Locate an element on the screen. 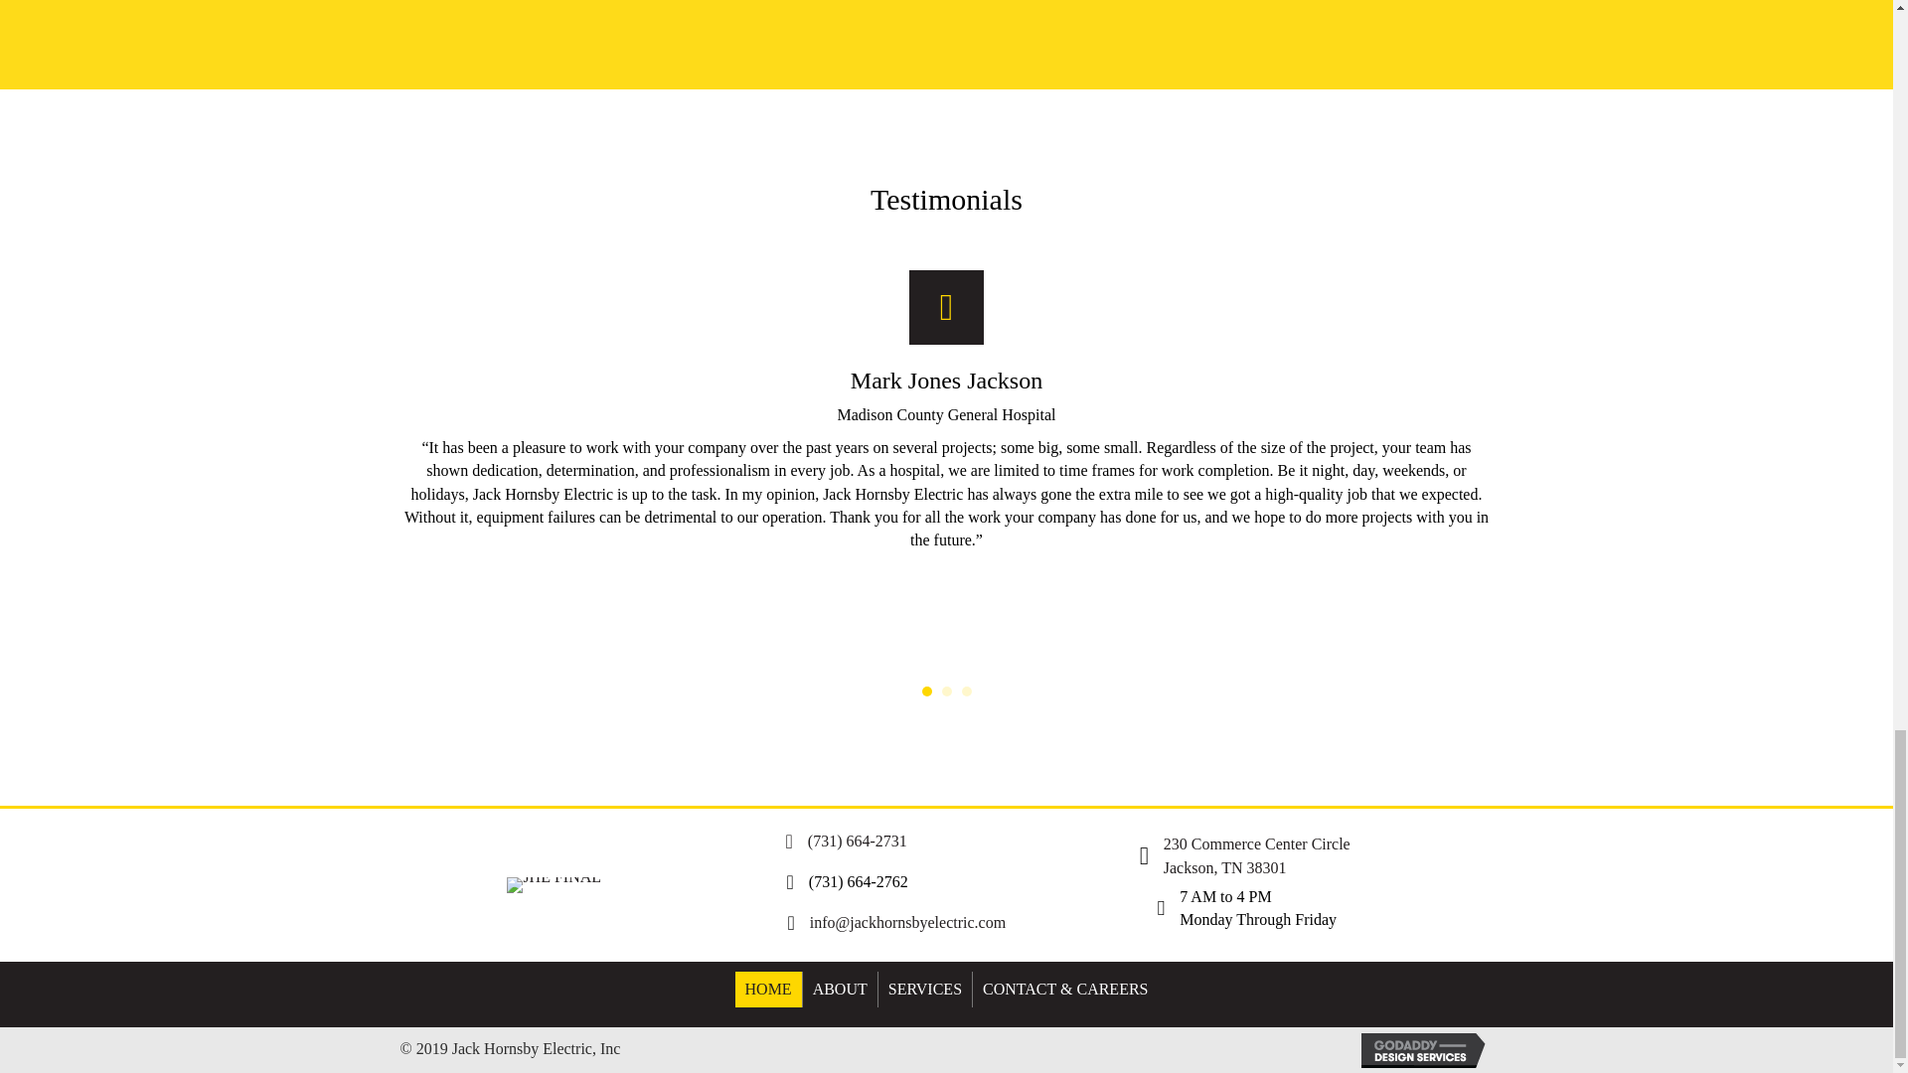 The height and width of the screenshot is (1073, 1908). 2 is located at coordinates (947, 691).